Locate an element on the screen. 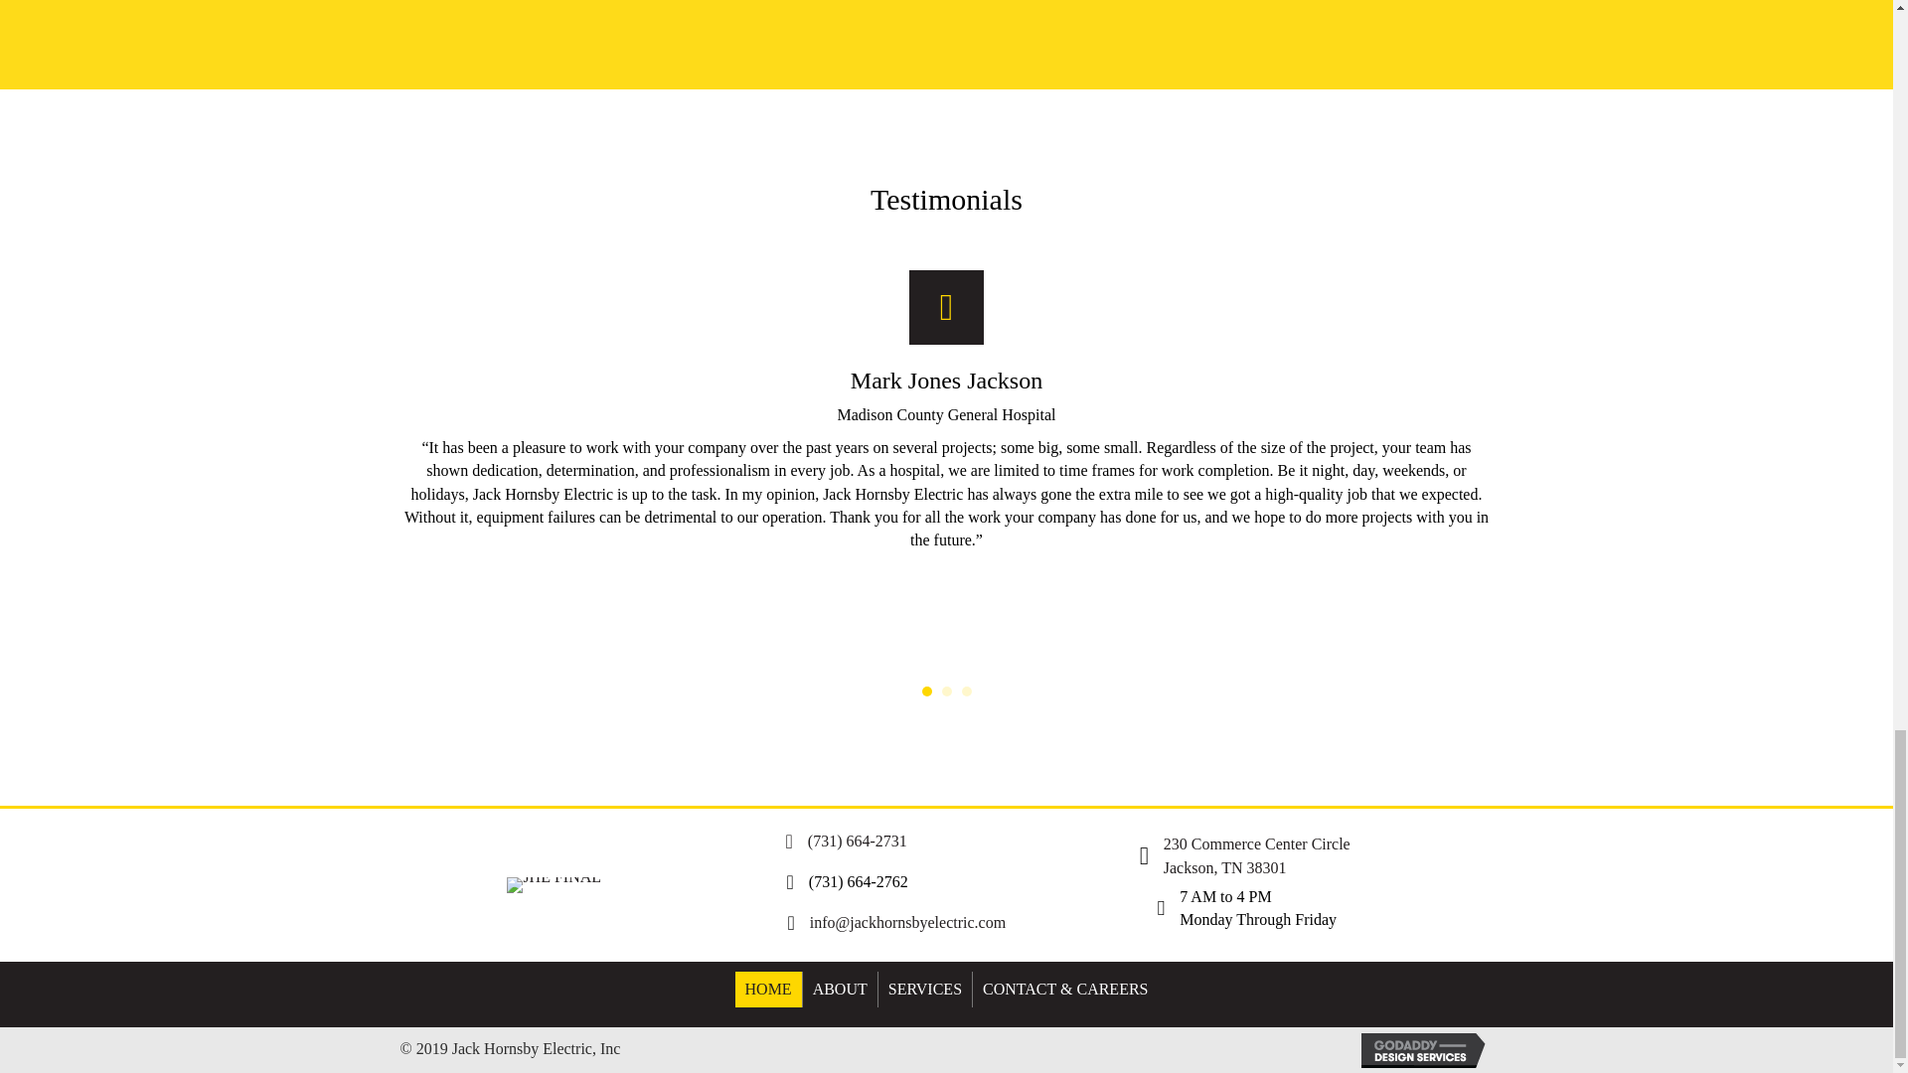 The height and width of the screenshot is (1073, 1908). 2 is located at coordinates (947, 691).